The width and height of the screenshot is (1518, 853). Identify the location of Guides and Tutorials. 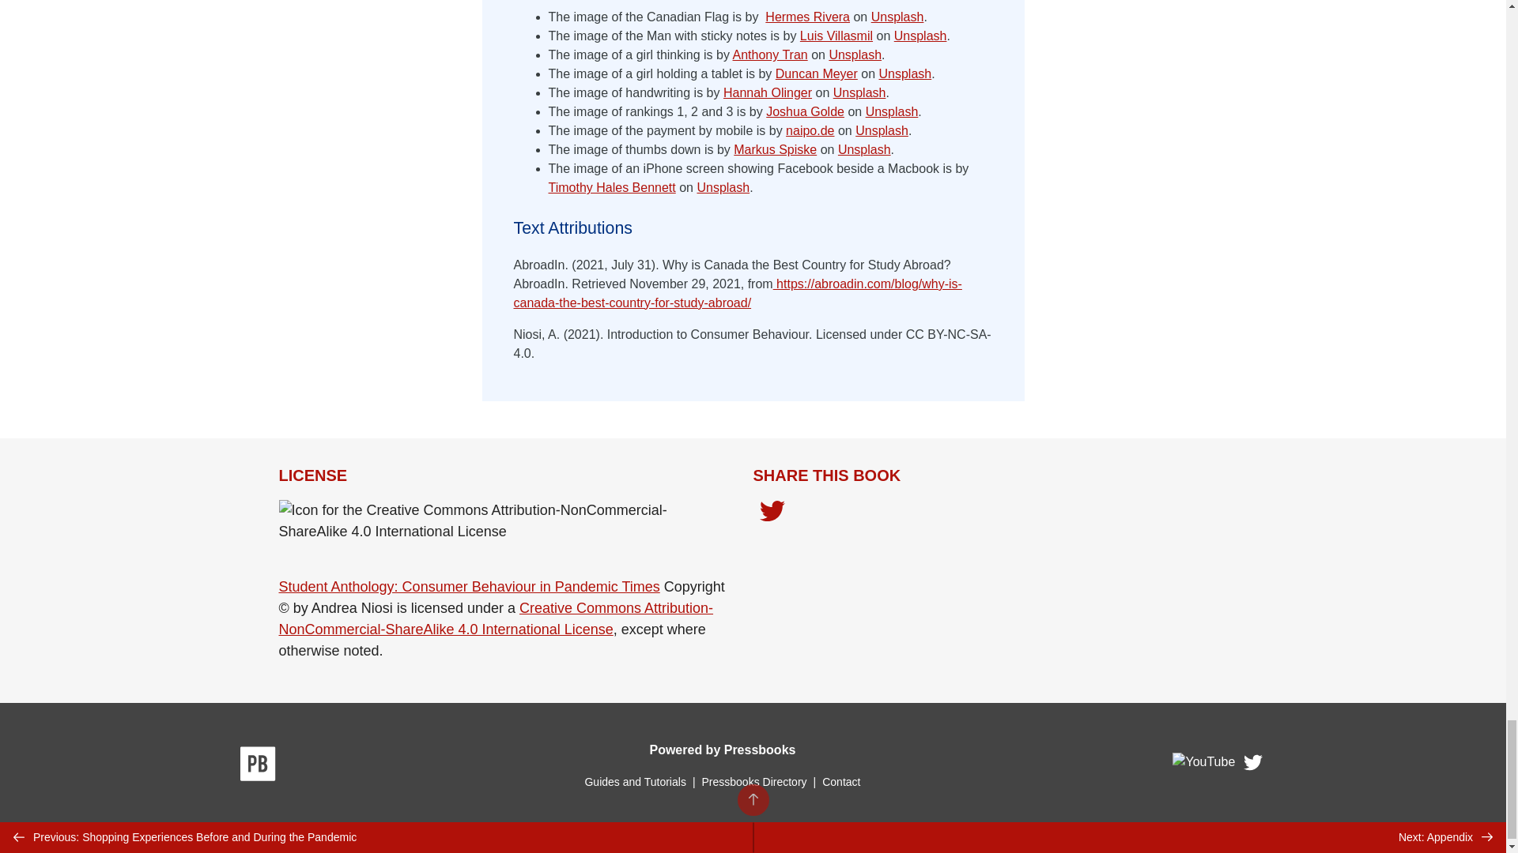
(635, 781).